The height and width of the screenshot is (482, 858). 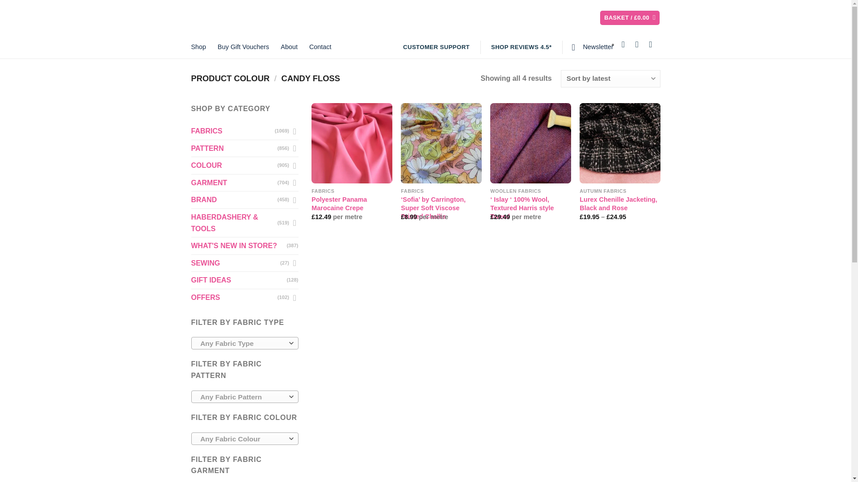 What do you see at coordinates (592, 46) in the screenshot?
I see `Newsletter` at bounding box center [592, 46].